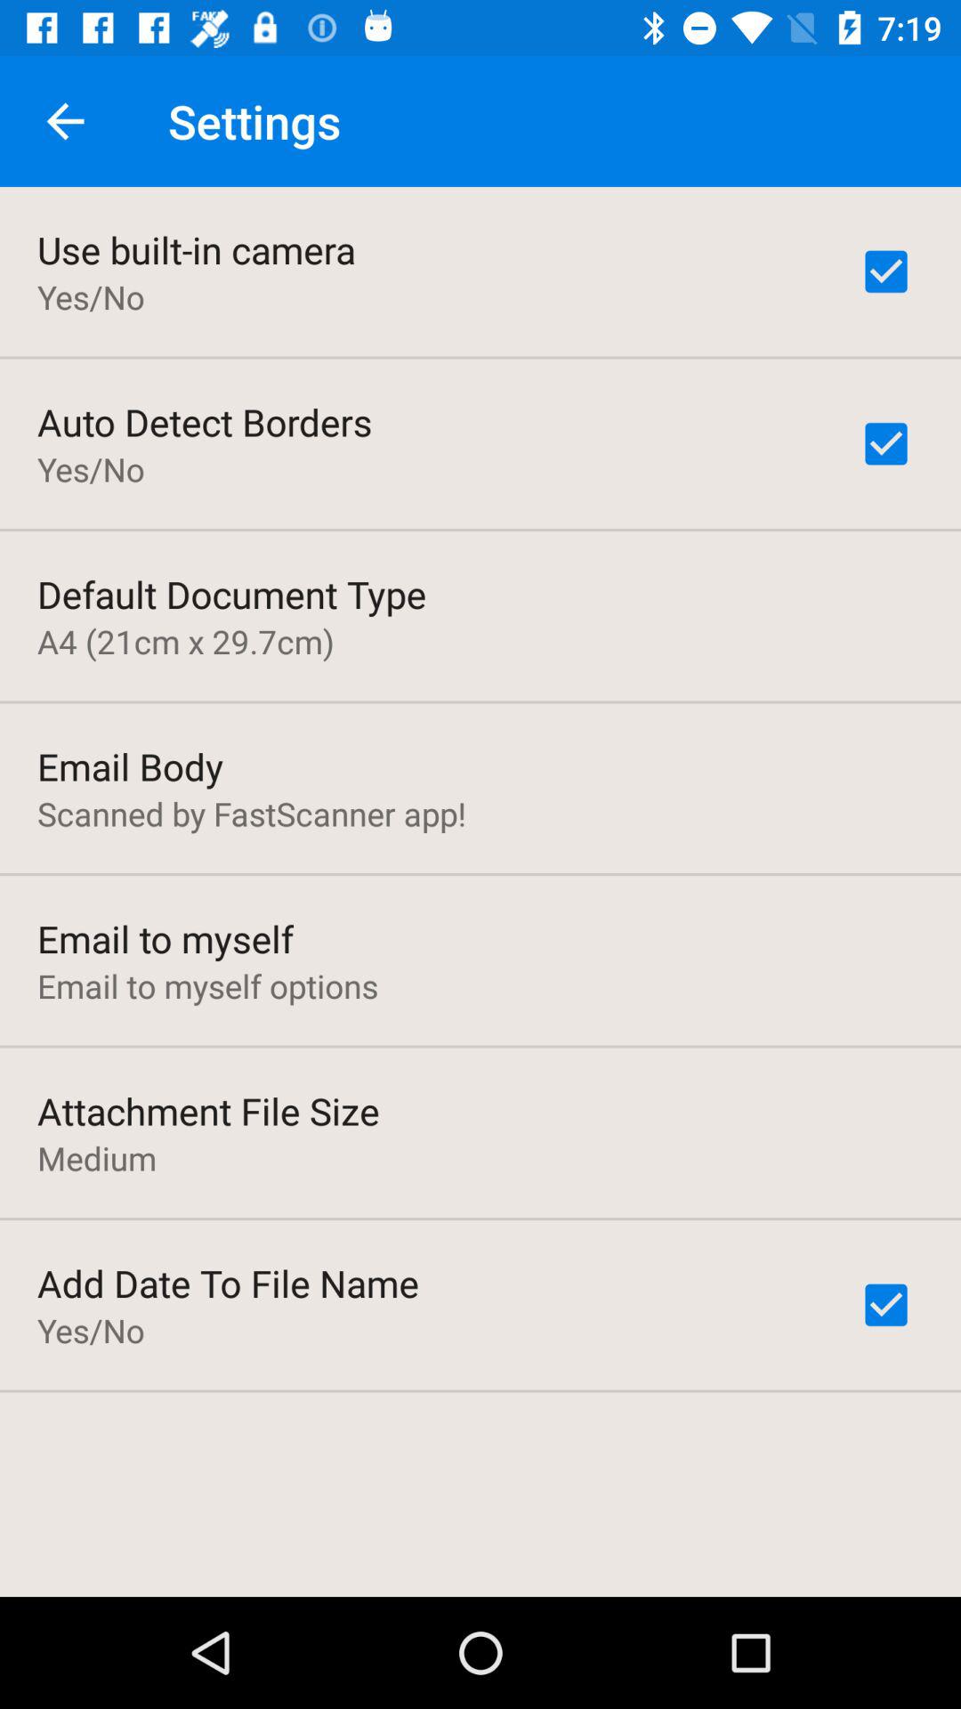 The height and width of the screenshot is (1709, 961). I want to click on tap icon above use built in, so click(65, 121).